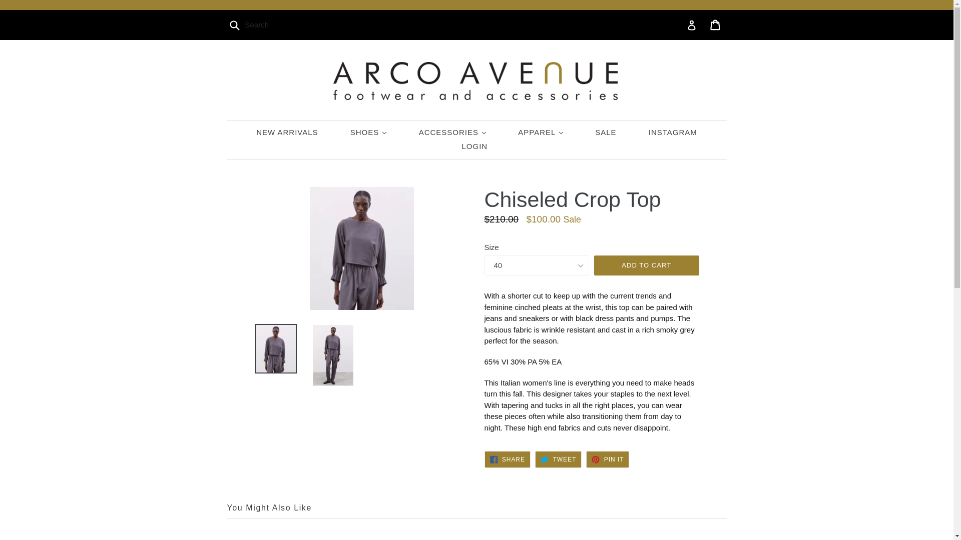 The image size is (961, 540). I want to click on Pin on Pinterest, so click(608, 459).